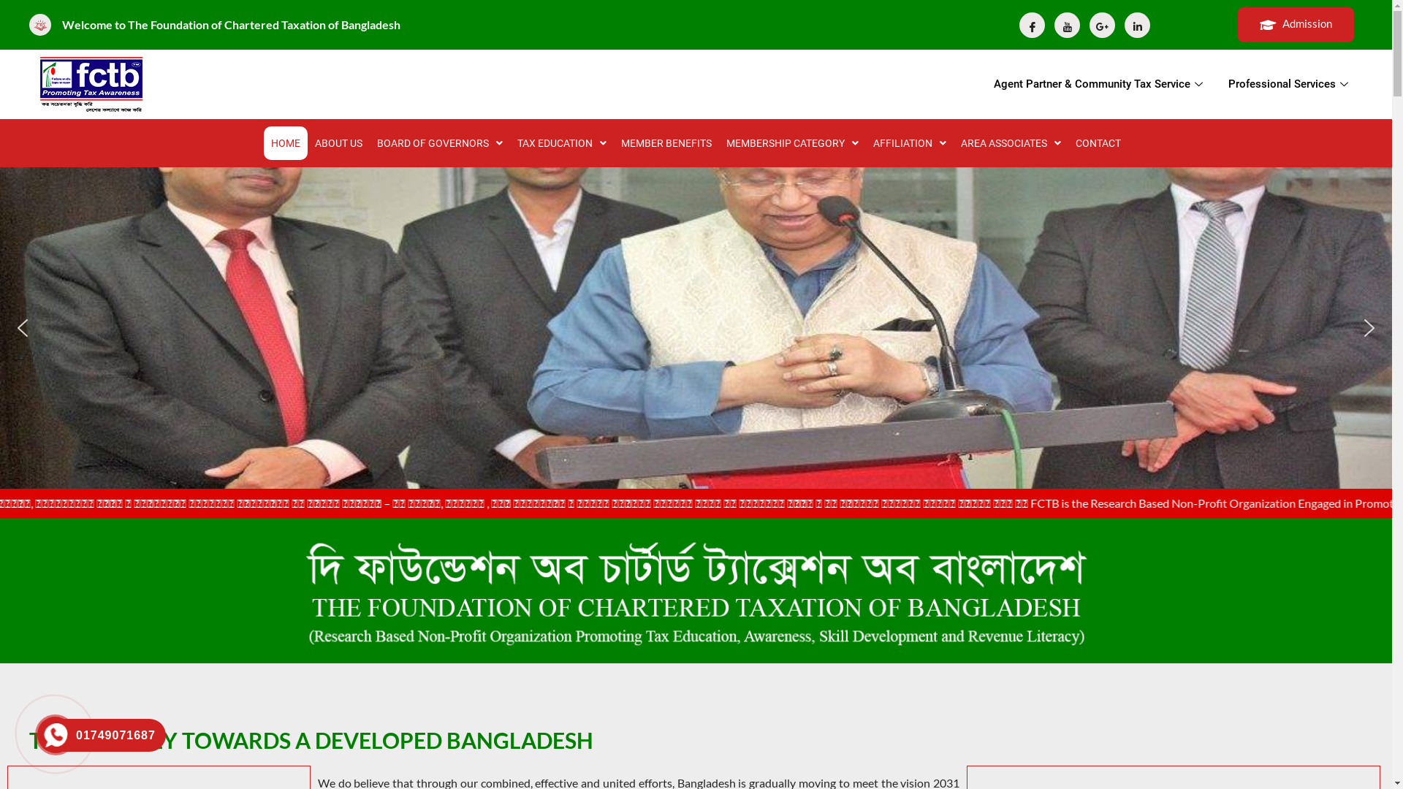 This screenshot has height=789, width=1403. Describe the element at coordinates (1100, 85) in the screenshot. I see `Agent Partner & Community Tax Service` at that location.